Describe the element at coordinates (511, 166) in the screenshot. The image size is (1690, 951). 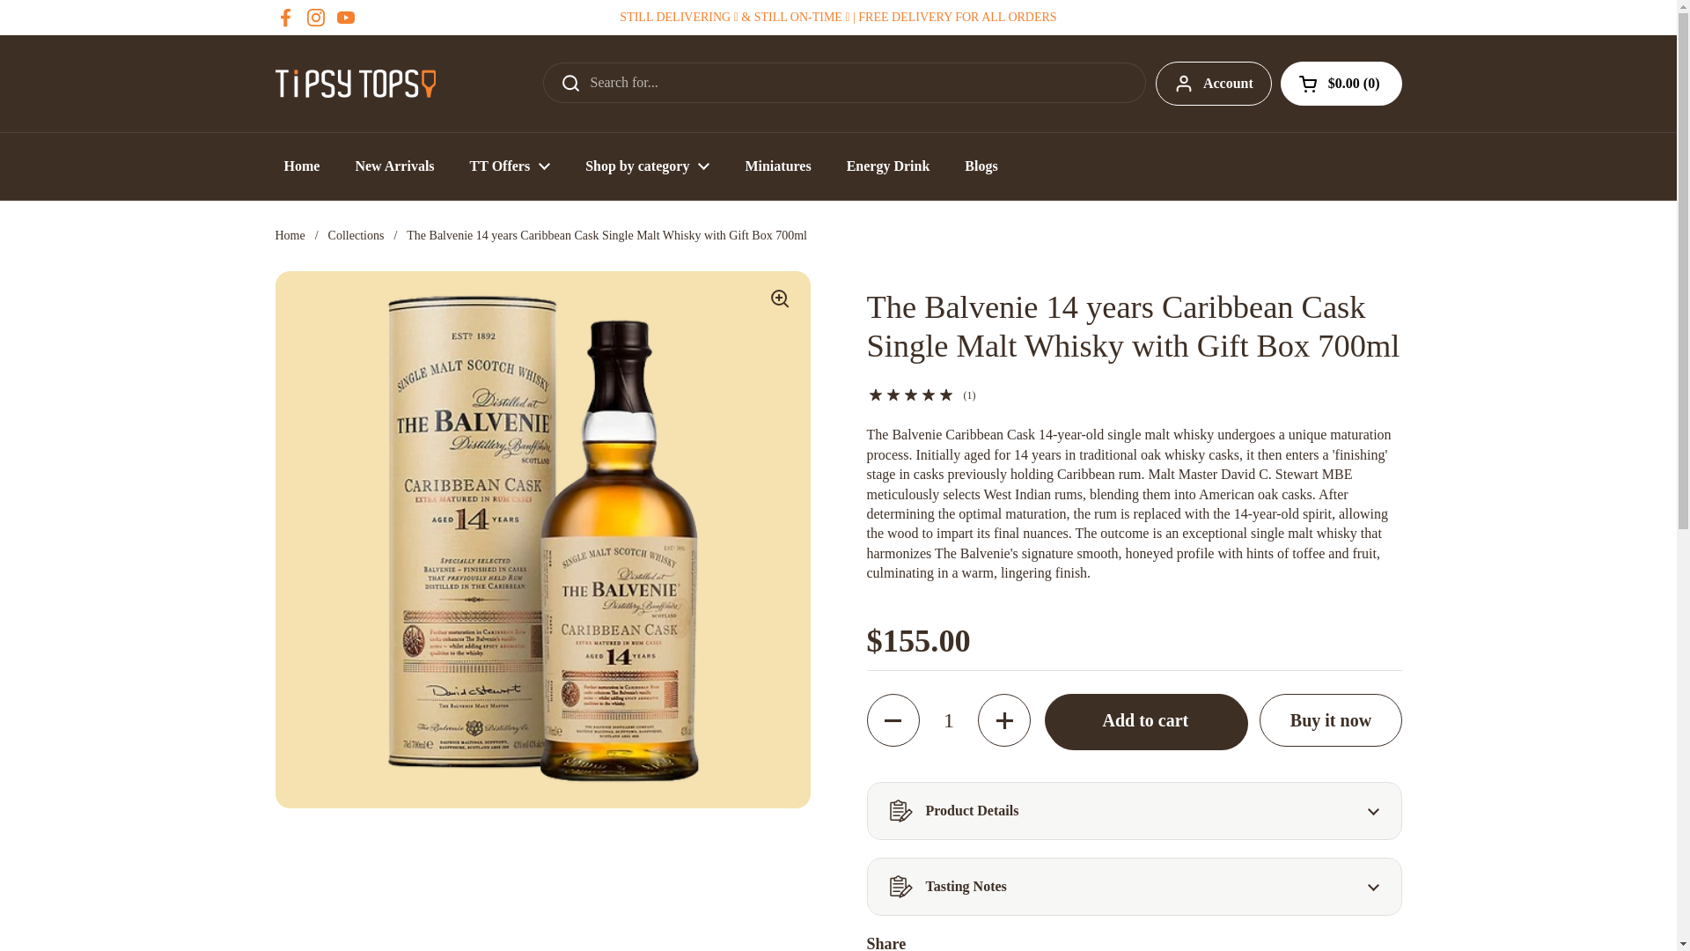
I see `TT Offers` at that location.